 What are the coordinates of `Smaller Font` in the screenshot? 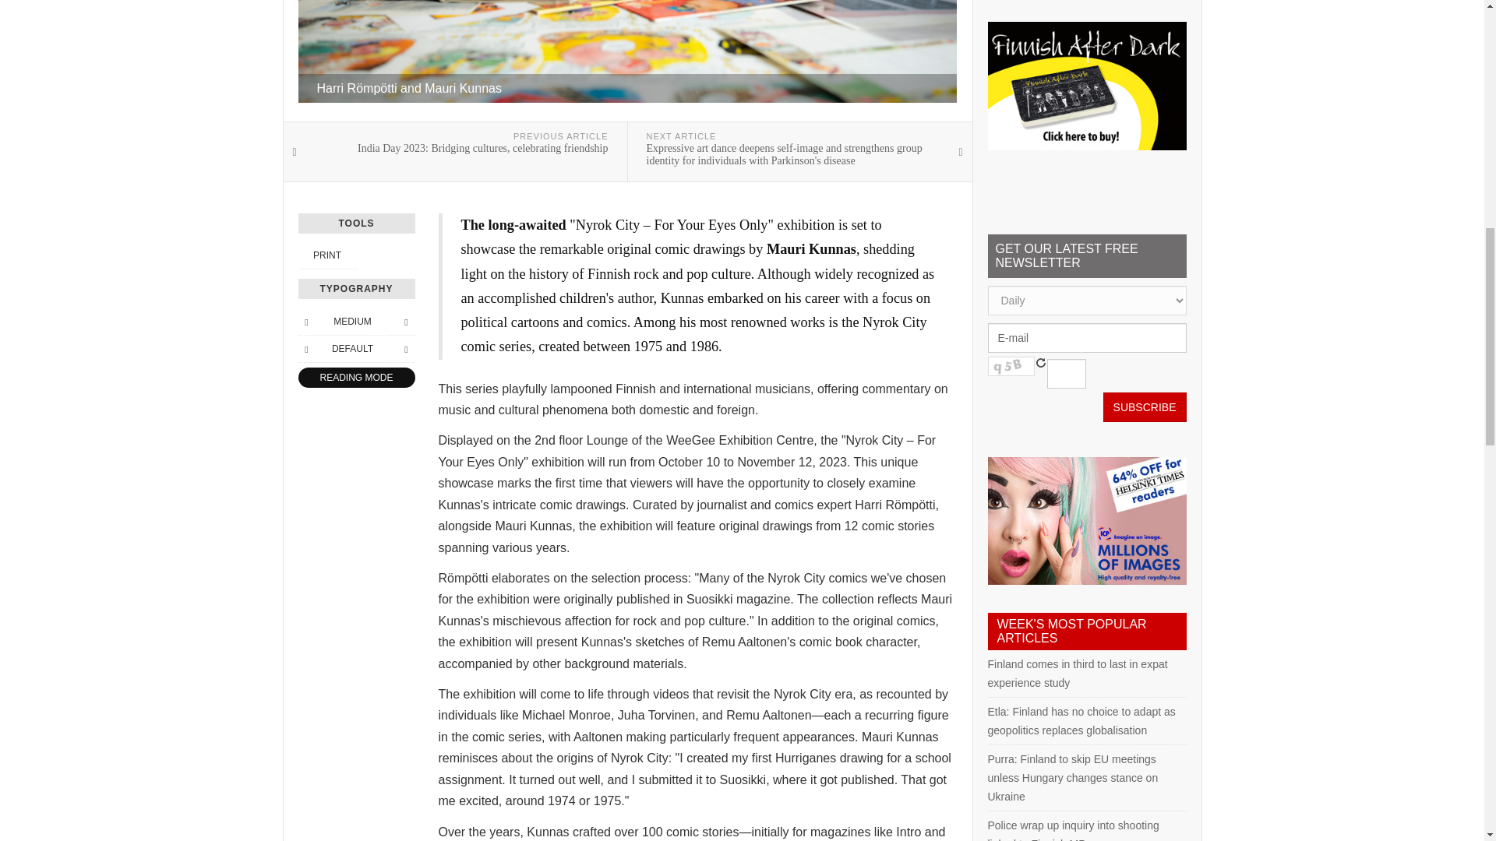 It's located at (305, 321).